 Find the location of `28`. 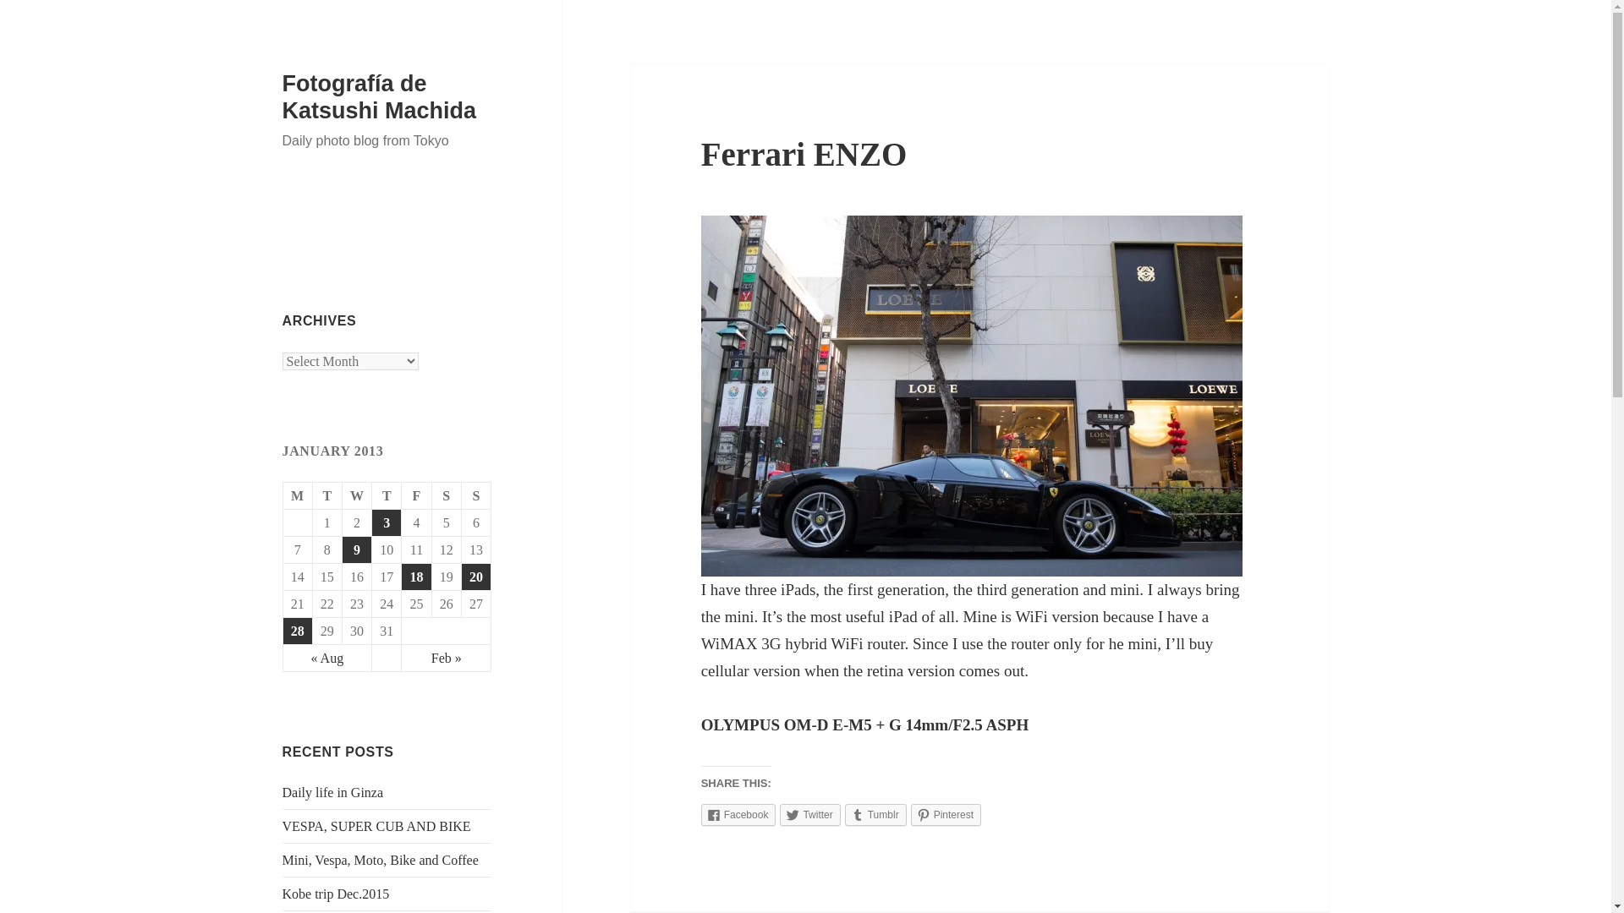

28 is located at coordinates (297, 631).